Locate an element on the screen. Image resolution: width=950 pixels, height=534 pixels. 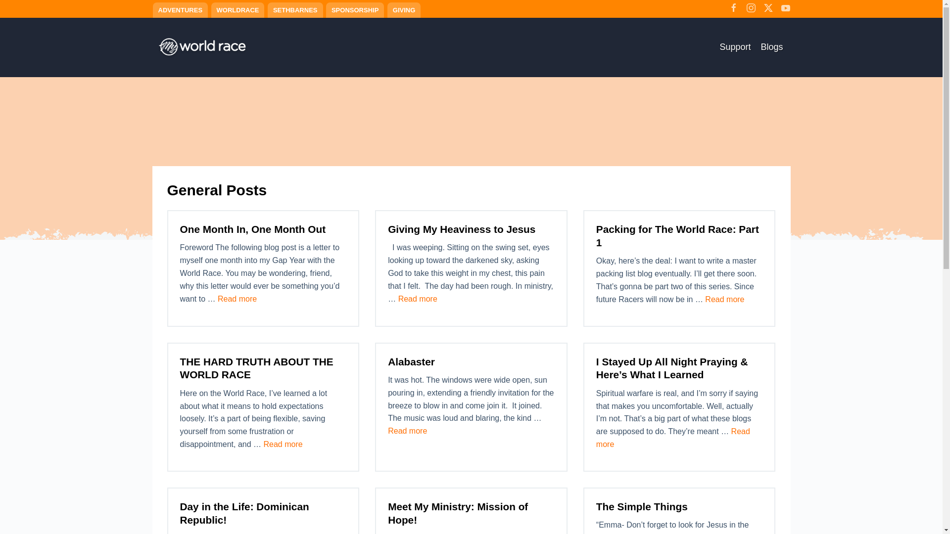
THE HARD TRUTH ABOUT THE WORLD RACE is located at coordinates (418, 299).